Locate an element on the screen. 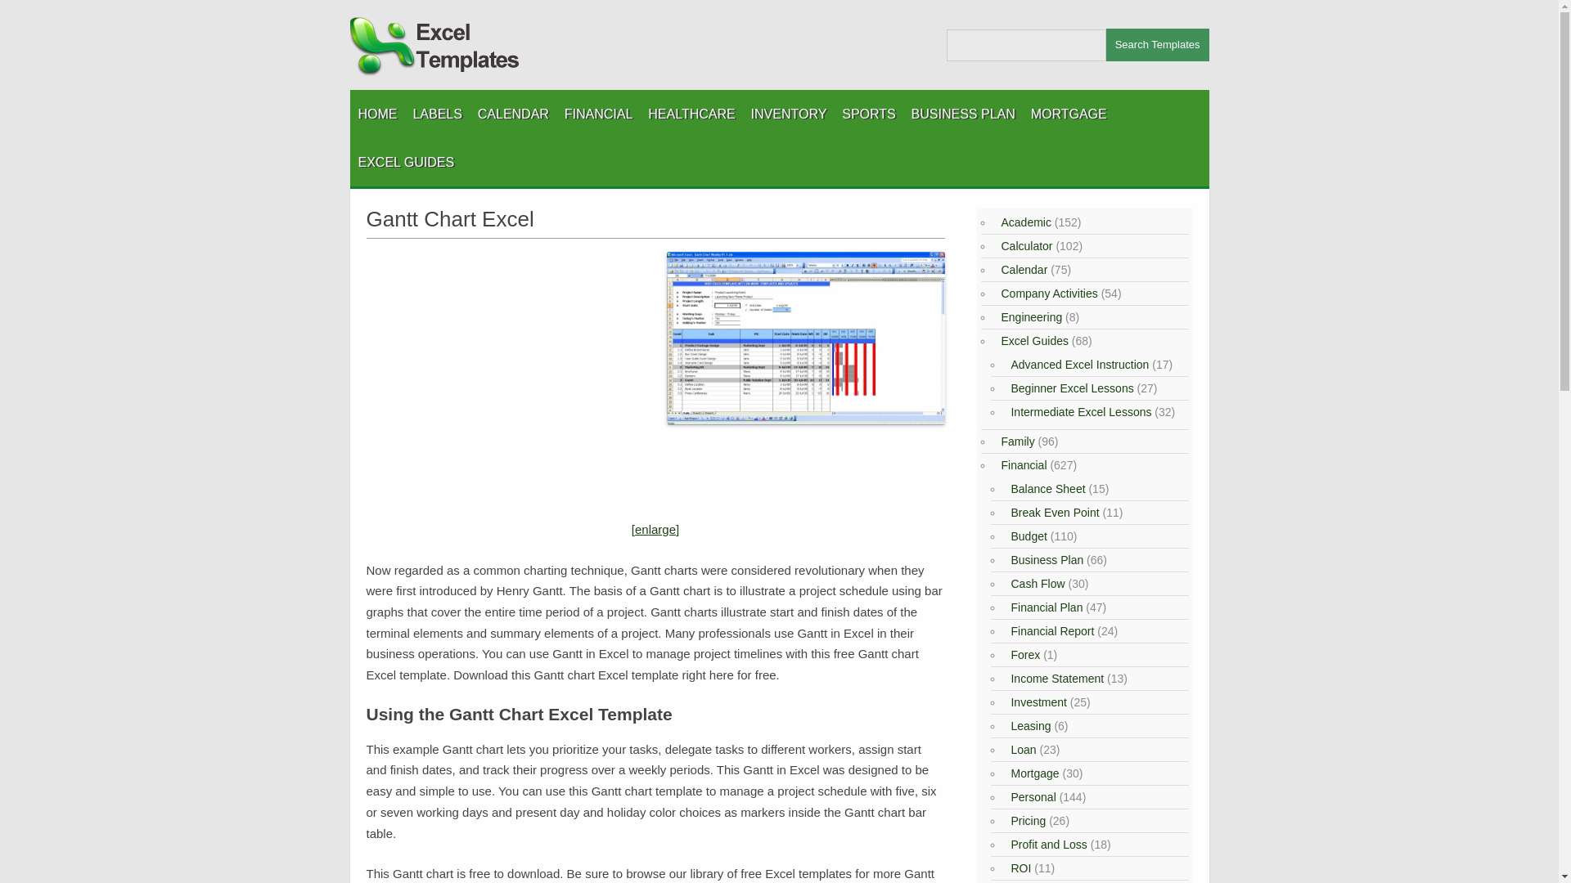 This screenshot has width=1571, height=883. Engineering is located at coordinates (1029, 317).